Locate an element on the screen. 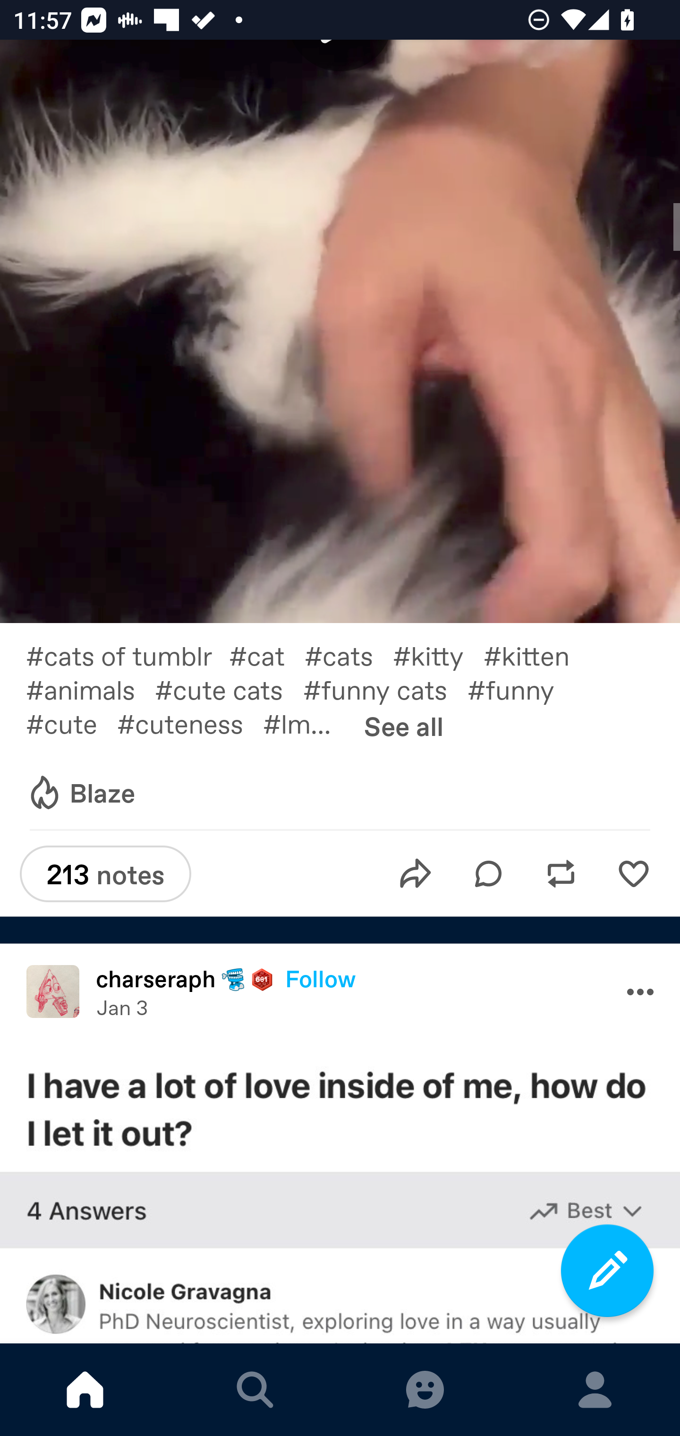  Blaze Blaze Blaze is located at coordinates (81, 794).